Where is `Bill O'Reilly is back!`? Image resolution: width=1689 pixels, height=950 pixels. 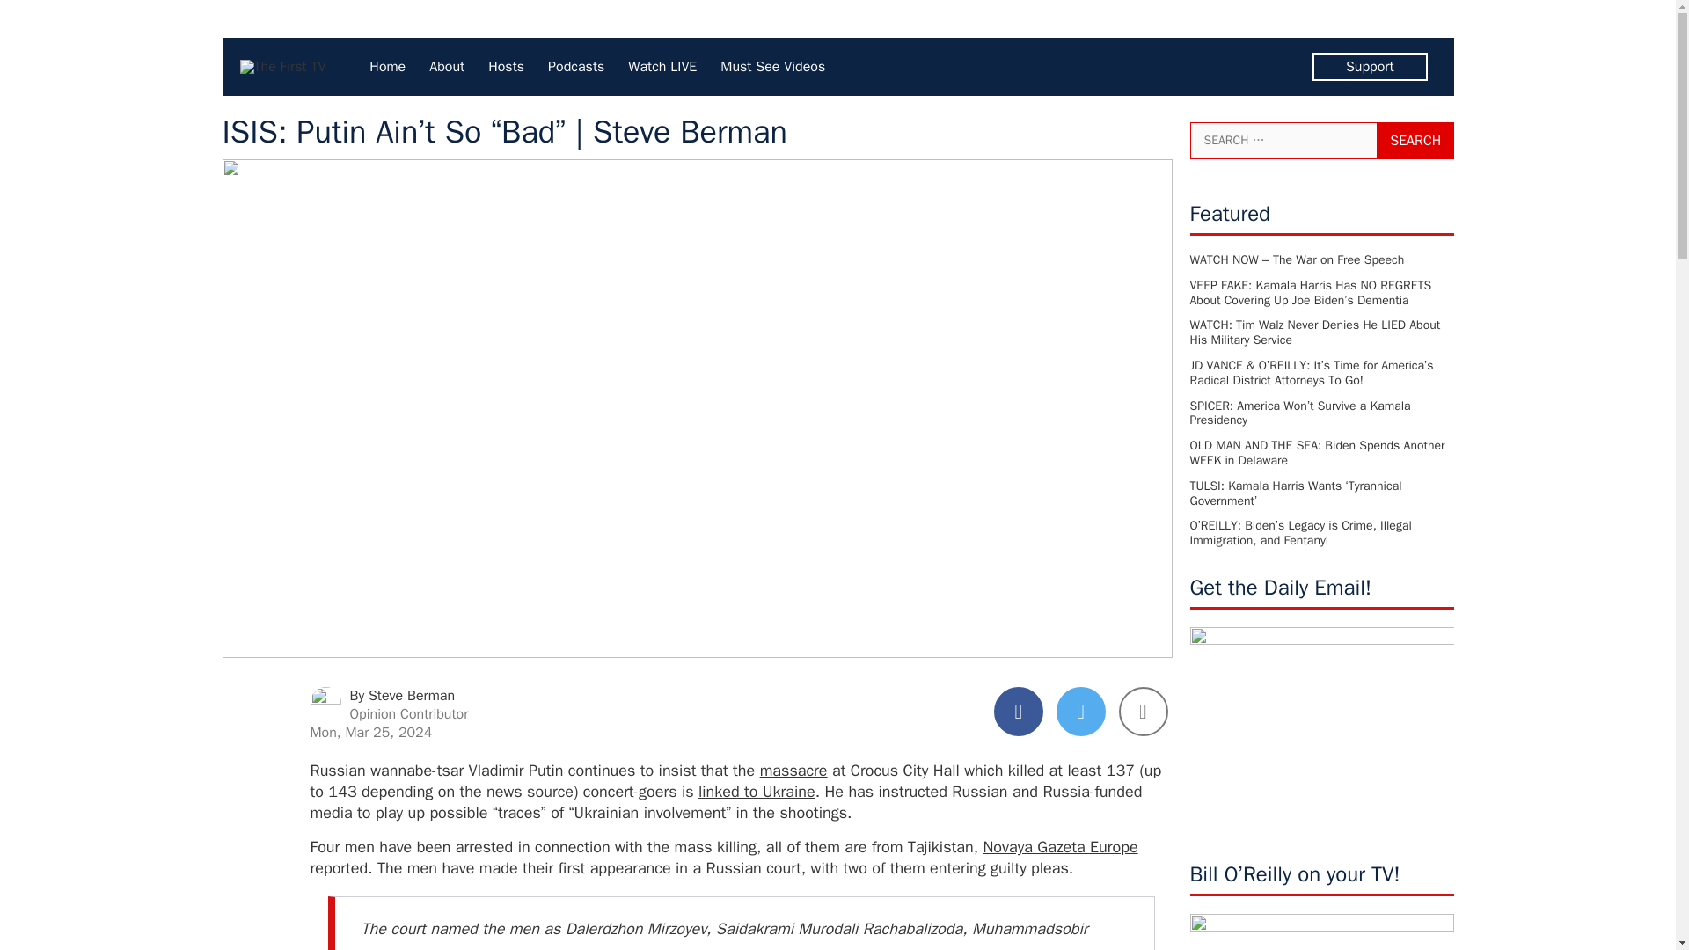
Bill O'Reilly is back! is located at coordinates (1320, 932).